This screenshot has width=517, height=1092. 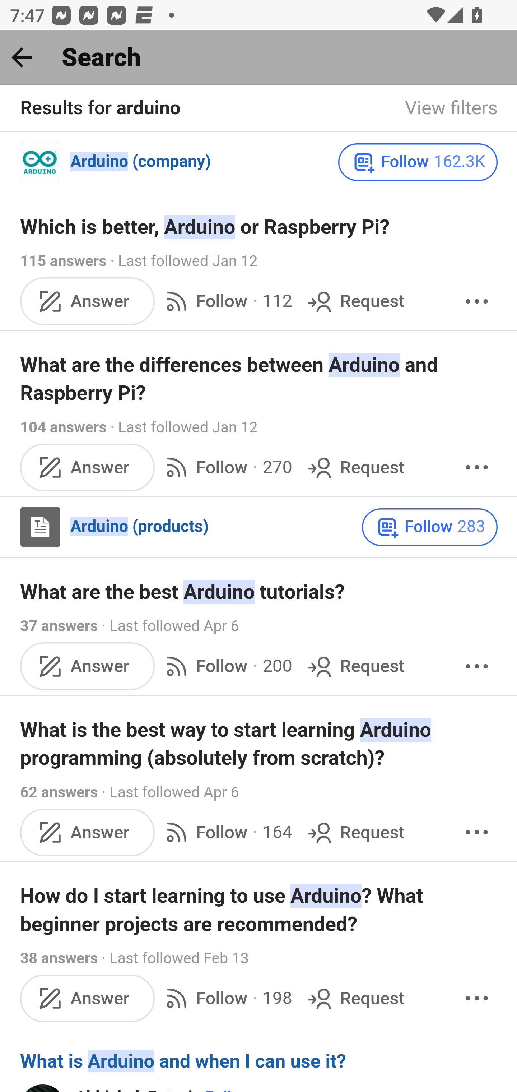 I want to click on What are the best Arduino tutorials?, so click(x=259, y=592).